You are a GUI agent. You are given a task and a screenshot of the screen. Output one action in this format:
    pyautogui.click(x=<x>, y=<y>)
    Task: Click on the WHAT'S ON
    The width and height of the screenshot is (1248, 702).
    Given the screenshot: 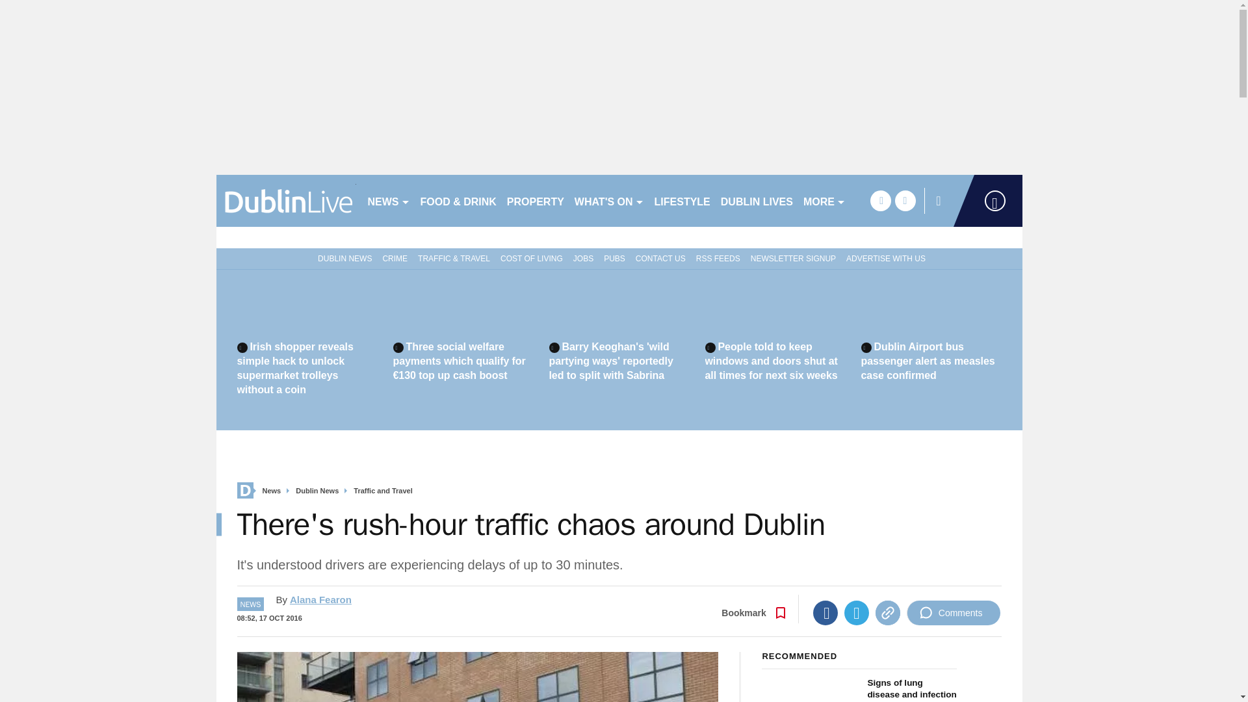 What is the action you would take?
    pyautogui.click(x=608, y=200)
    